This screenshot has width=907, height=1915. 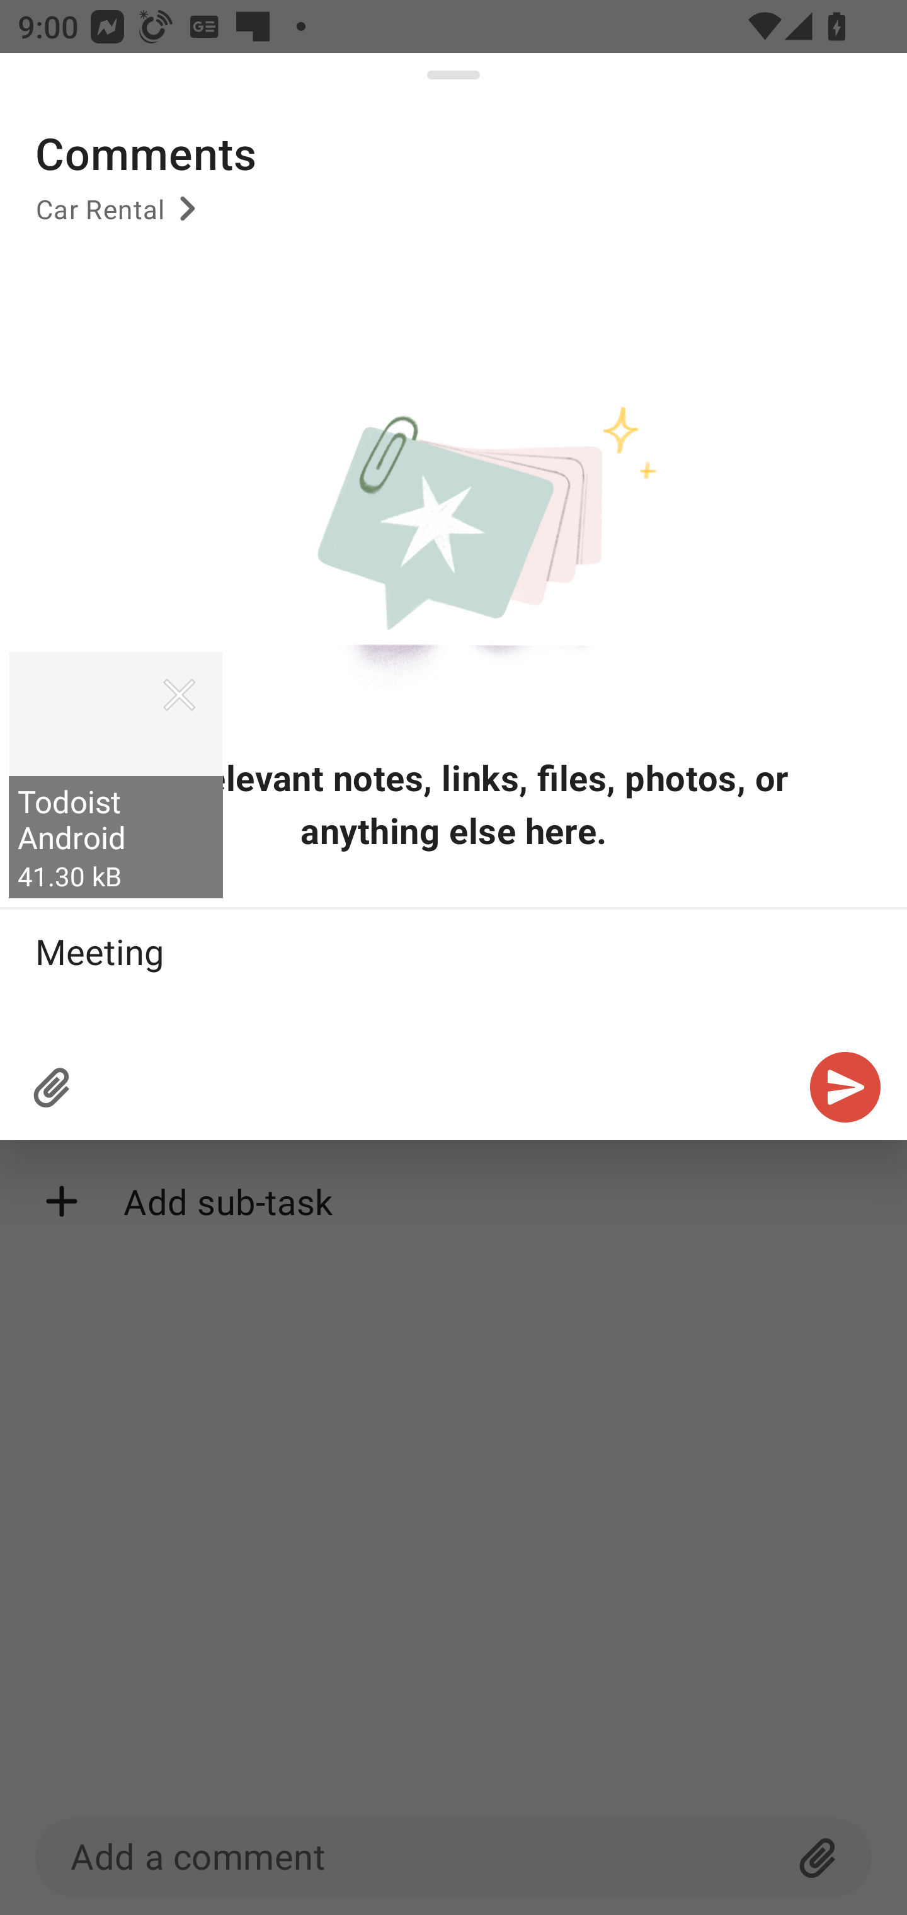 What do you see at coordinates (845, 1086) in the screenshot?
I see `Submit` at bounding box center [845, 1086].